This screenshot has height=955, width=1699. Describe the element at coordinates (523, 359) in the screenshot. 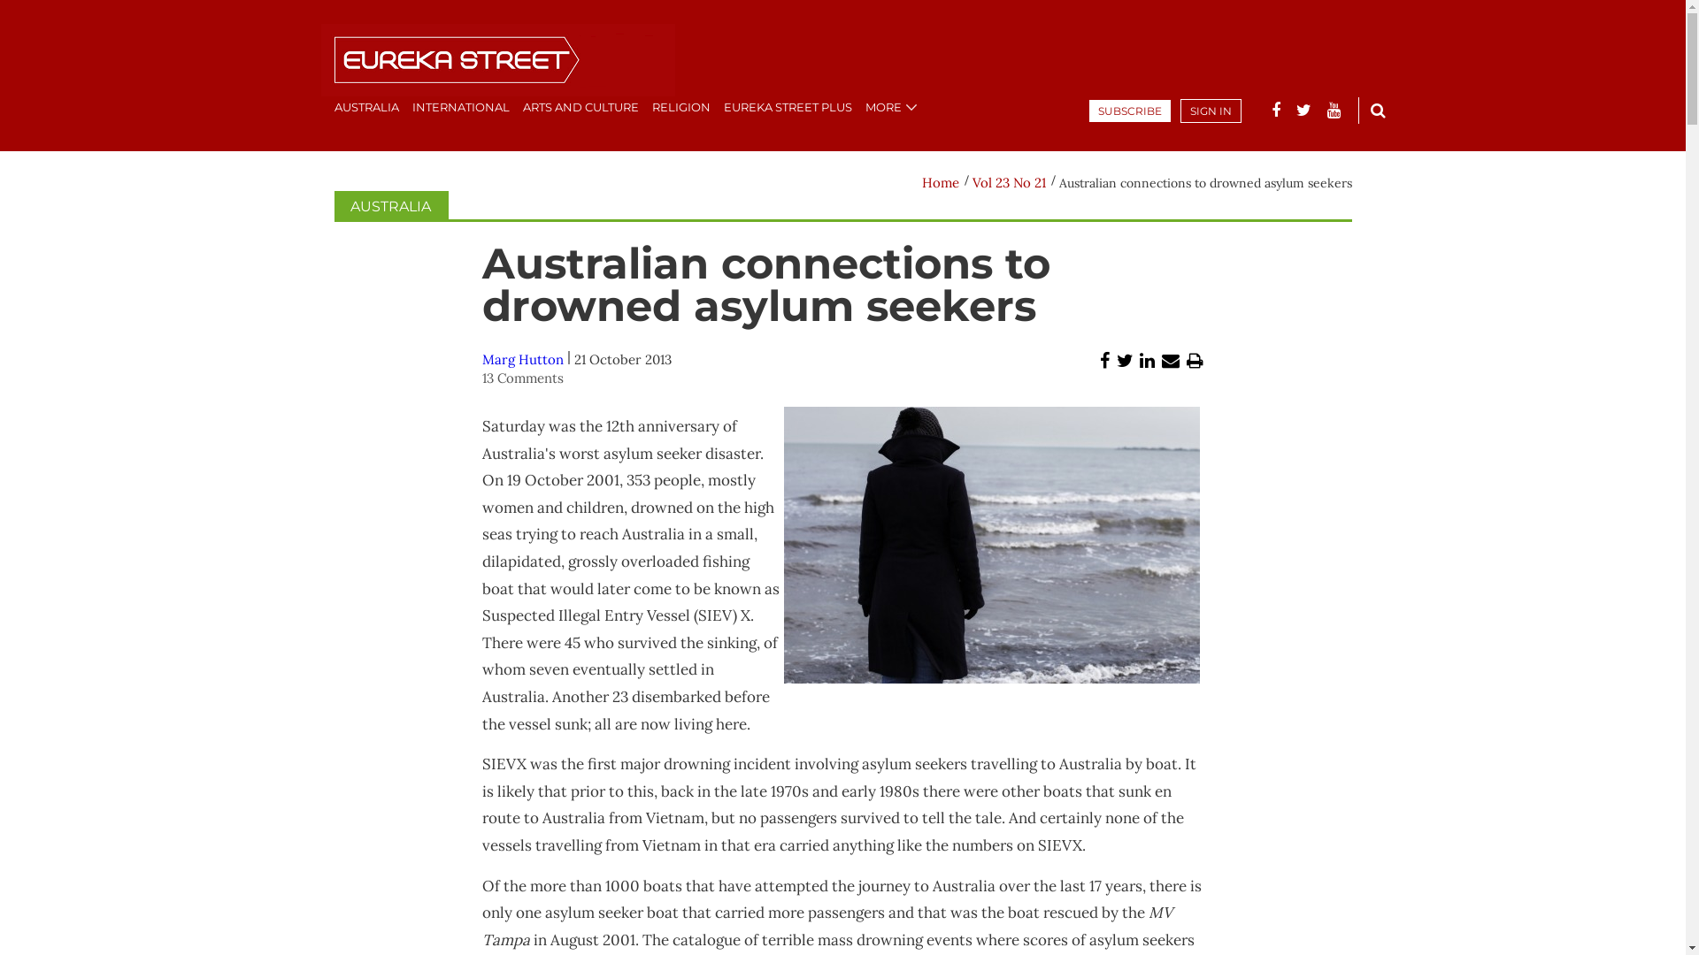

I see `Marg Hutton` at that location.